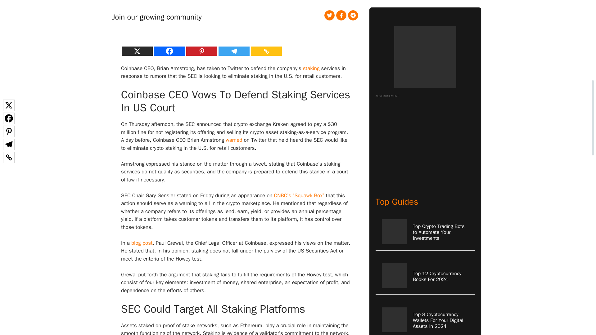 The image size is (596, 335). What do you see at coordinates (169, 51) in the screenshot?
I see `Facebook` at bounding box center [169, 51].